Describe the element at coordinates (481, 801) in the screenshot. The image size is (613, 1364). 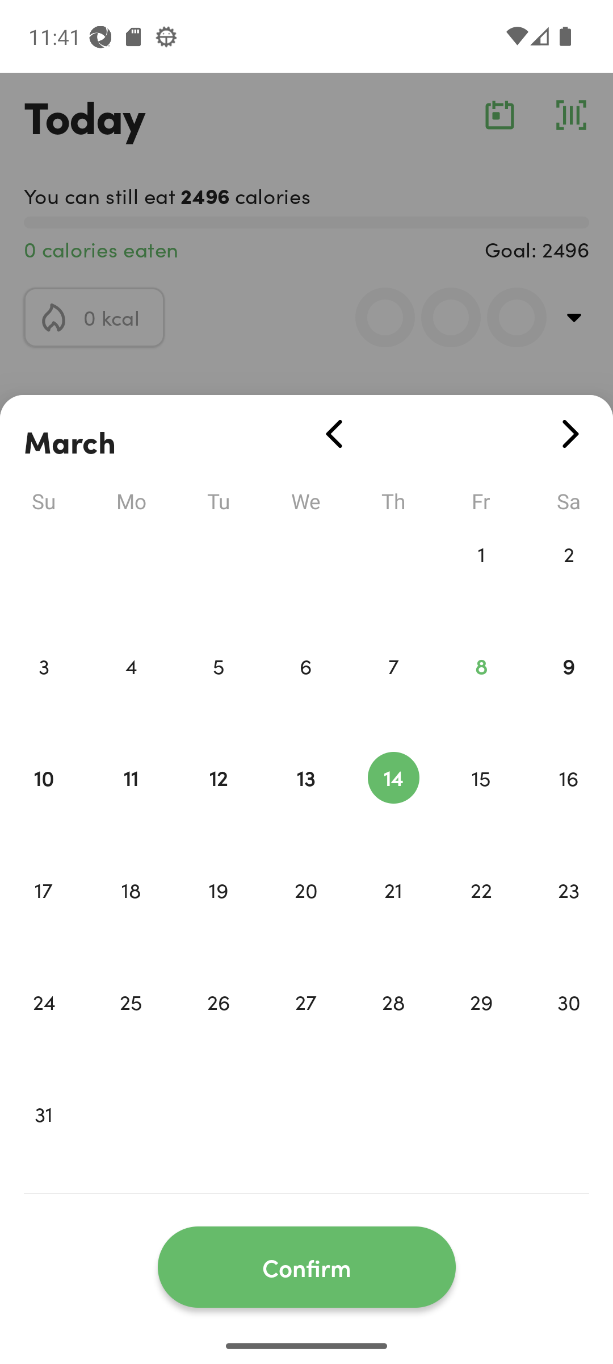
I see `15` at that location.